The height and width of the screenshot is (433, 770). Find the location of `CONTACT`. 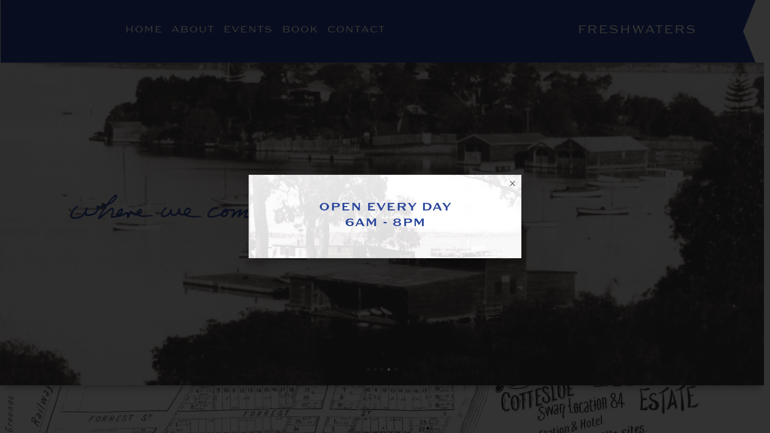

CONTACT is located at coordinates (355, 31).